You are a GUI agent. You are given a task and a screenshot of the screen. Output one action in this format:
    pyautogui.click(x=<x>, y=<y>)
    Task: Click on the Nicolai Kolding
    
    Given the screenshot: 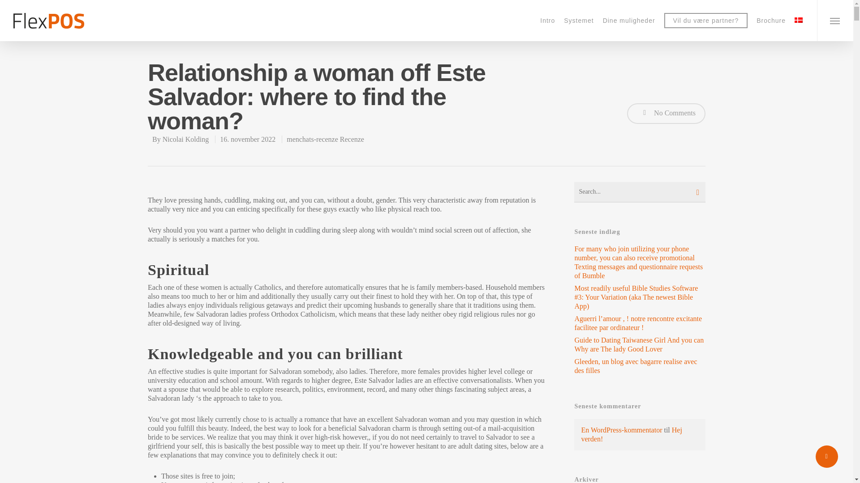 What is the action you would take?
    pyautogui.click(x=185, y=139)
    